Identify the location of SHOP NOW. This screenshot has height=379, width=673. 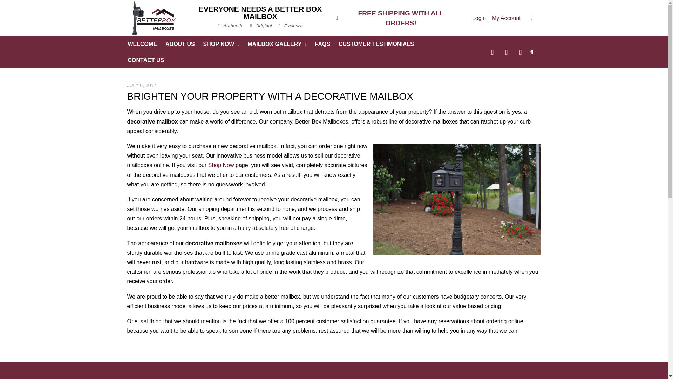
(222, 44).